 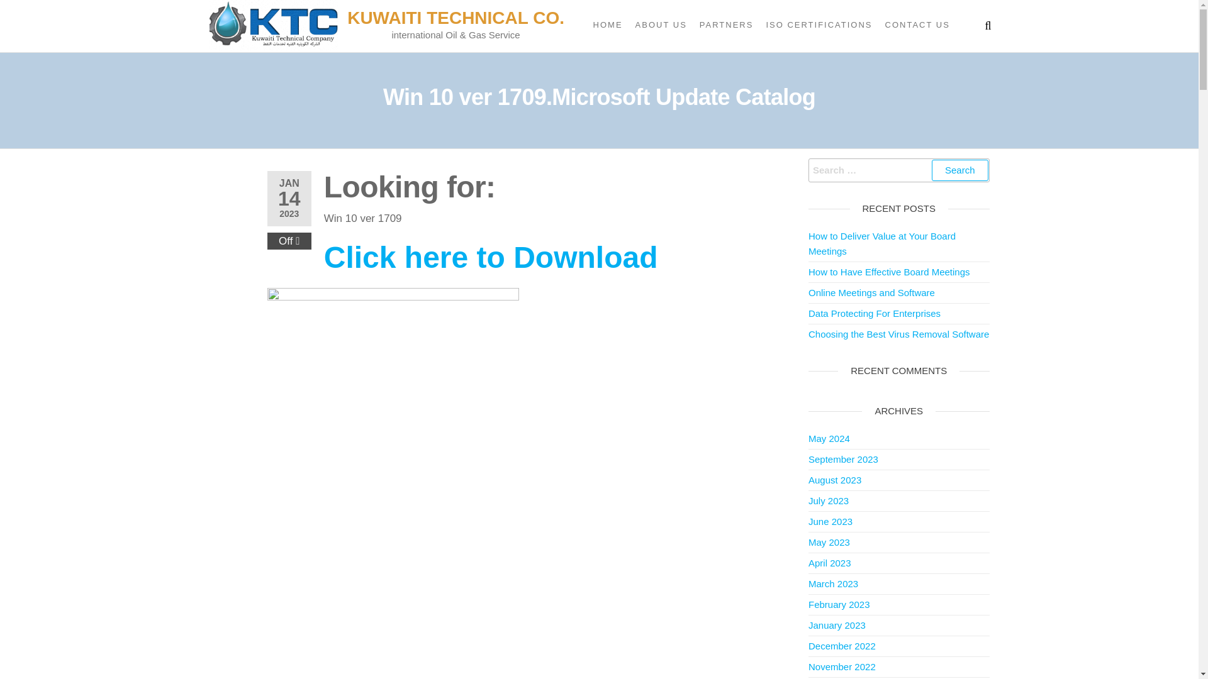 What do you see at coordinates (828, 500) in the screenshot?
I see `July 2023` at bounding box center [828, 500].